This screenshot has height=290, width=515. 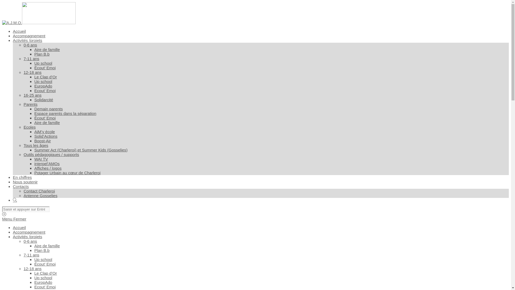 I want to click on Parents, so click(x=31, y=104).